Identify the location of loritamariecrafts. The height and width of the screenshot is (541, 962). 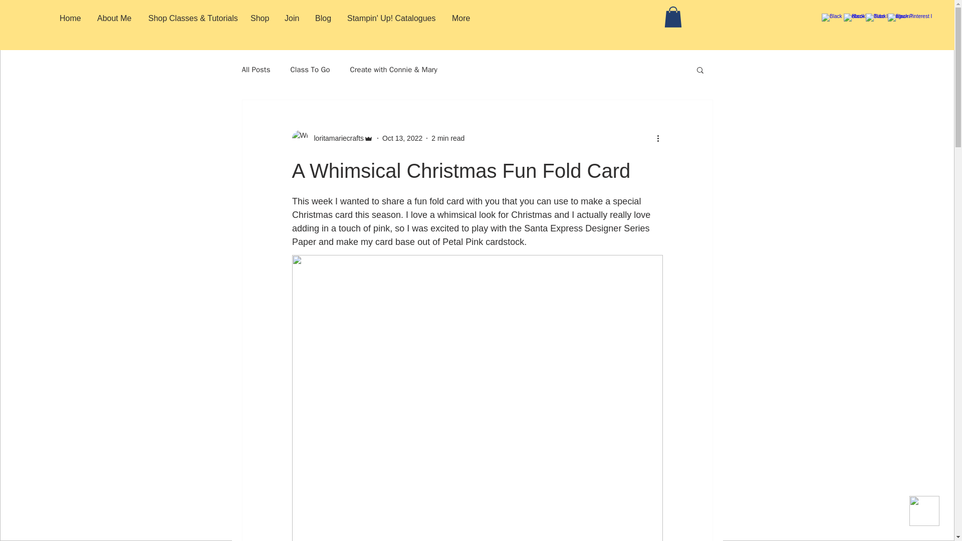
(332, 138).